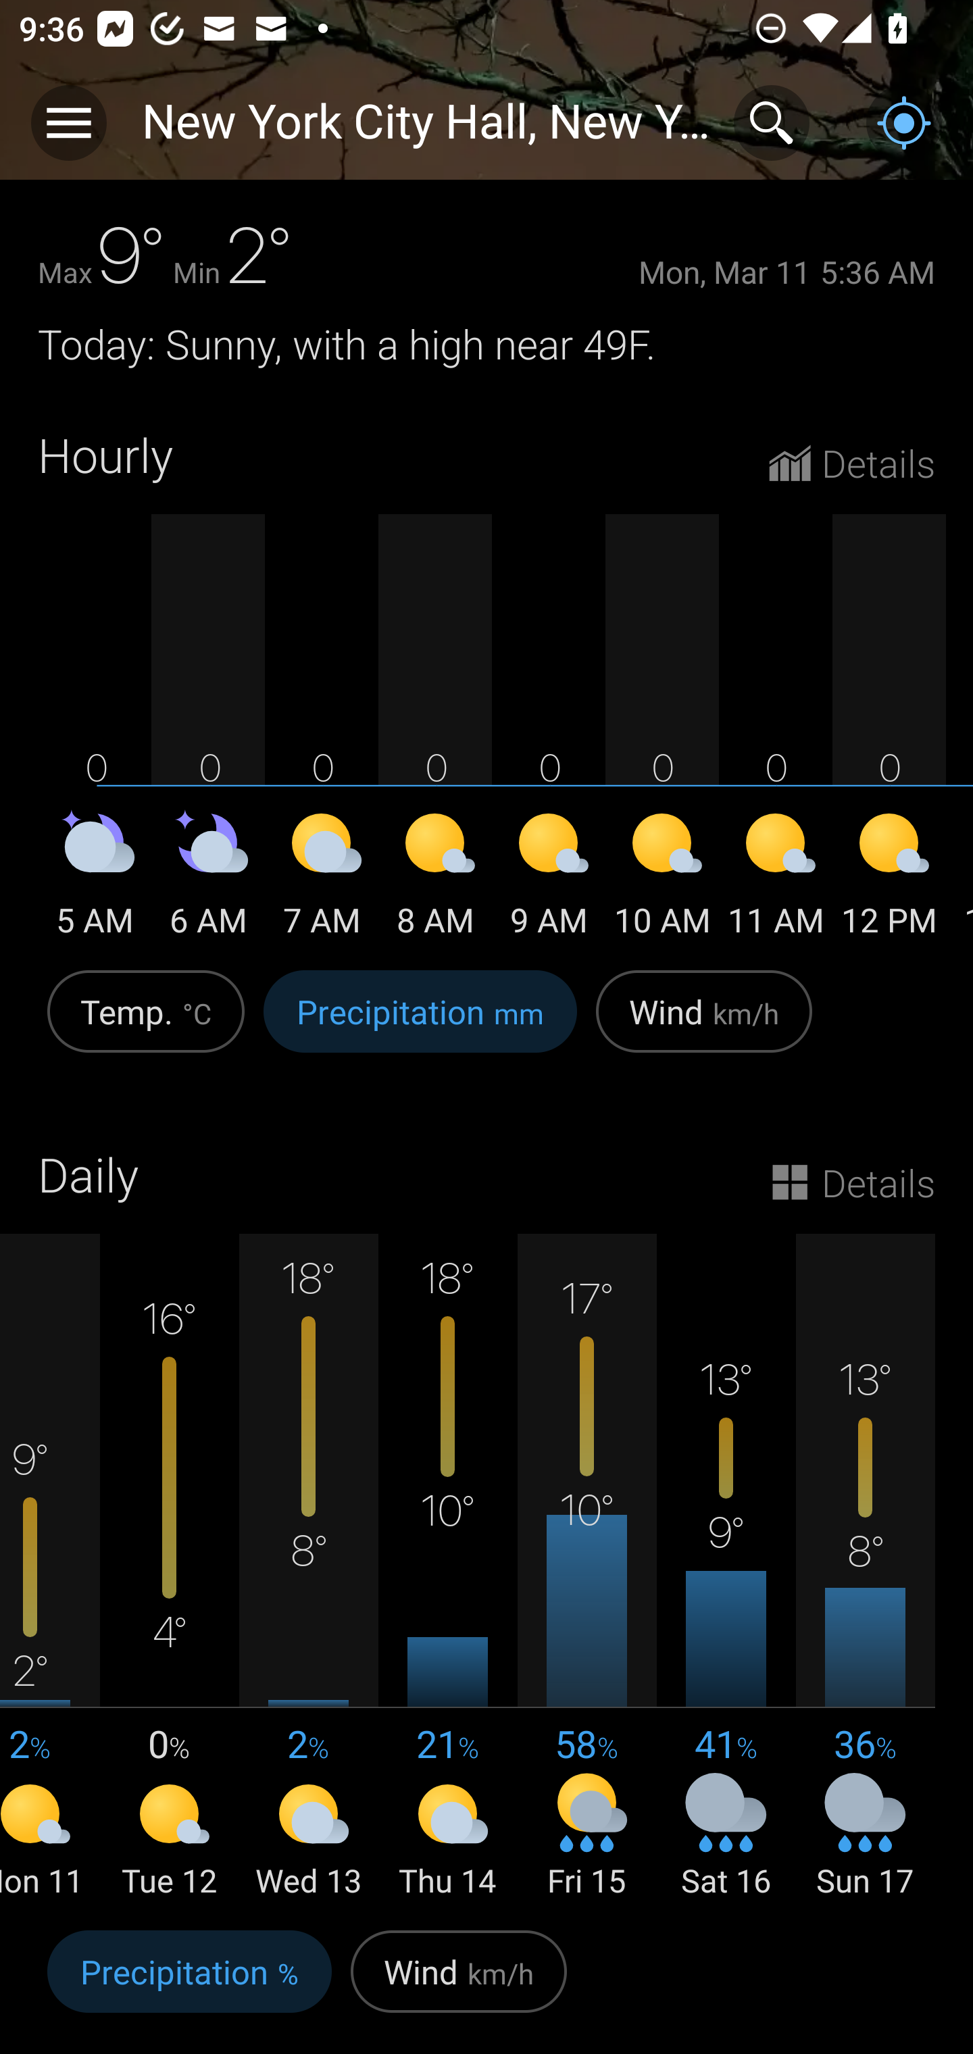 This screenshot has width=973, height=2054. I want to click on Temp. °C, so click(146, 1026).